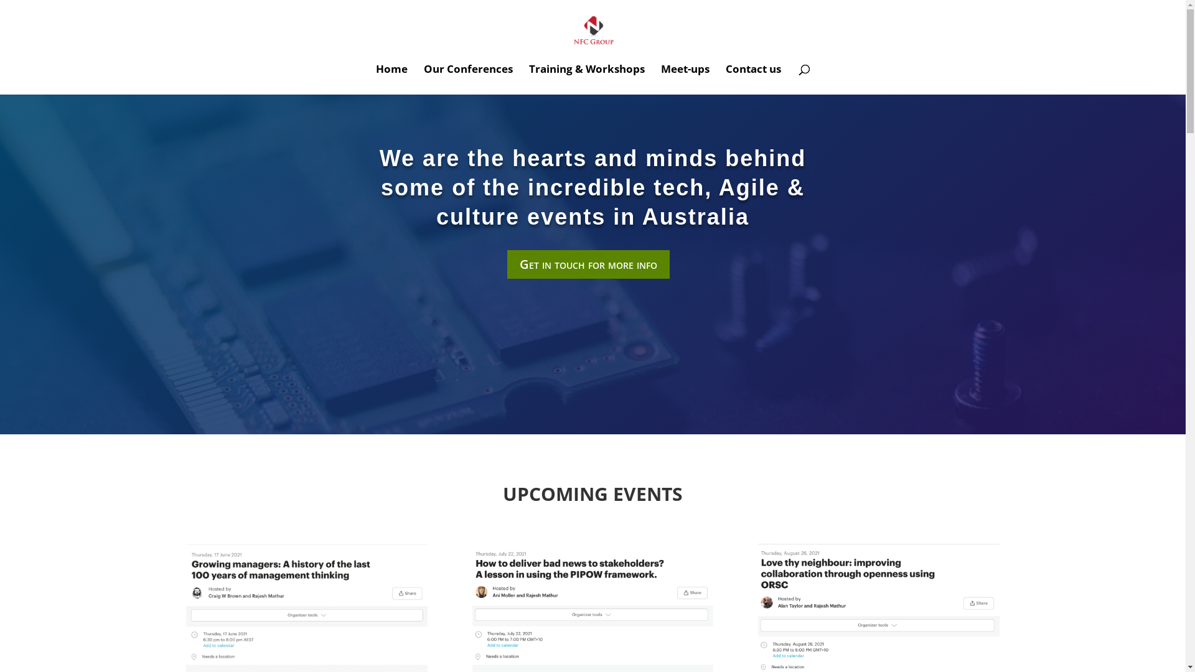 This screenshot has height=672, width=1195. What do you see at coordinates (685, 80) in the screenshot?
I see `Meet-ups` at bounding box center [685, 80].